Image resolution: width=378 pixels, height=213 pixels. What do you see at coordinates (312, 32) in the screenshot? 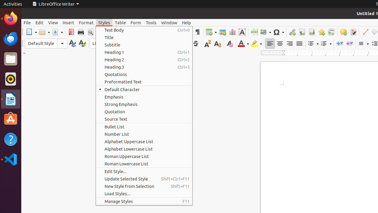
I see `Endnote` at bounding box center [312, 32].